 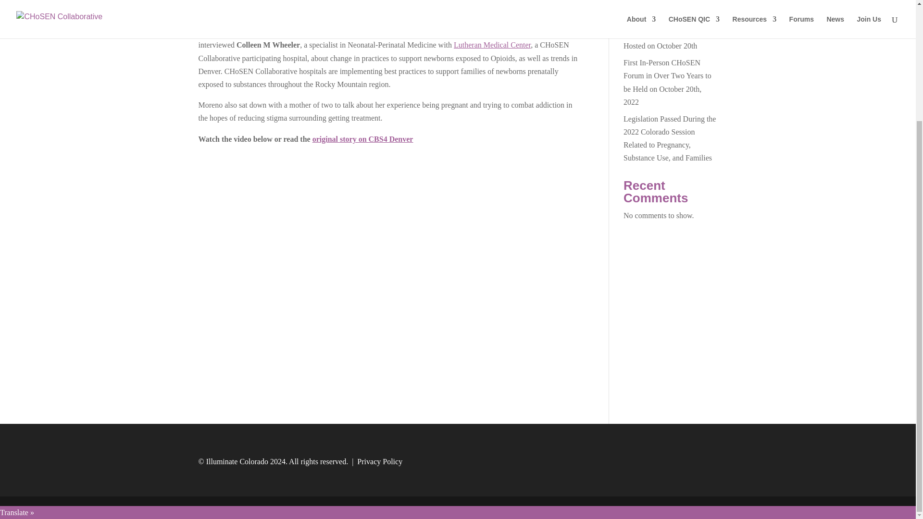 I want to click on original story on CBS4 Denver, so click(x=363, y=151).